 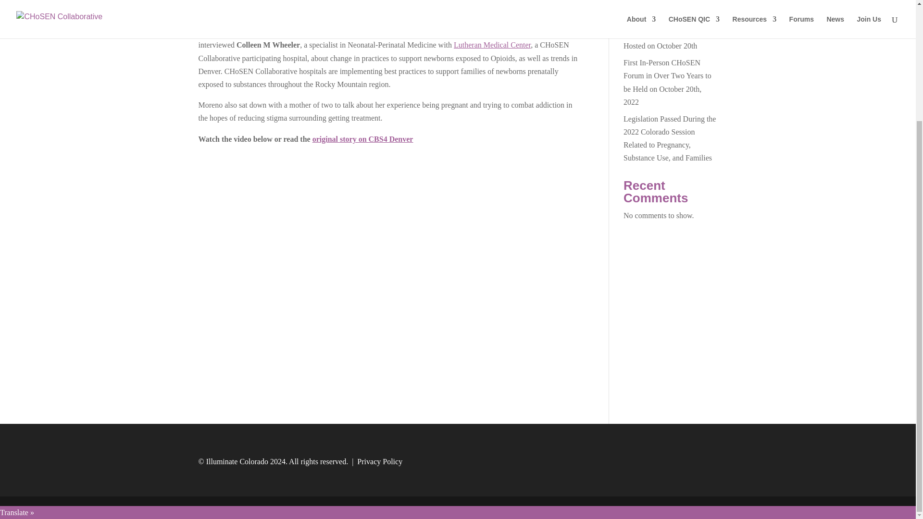 I want to click on original story on CBS4 Denver, so click(x=363, y=151).